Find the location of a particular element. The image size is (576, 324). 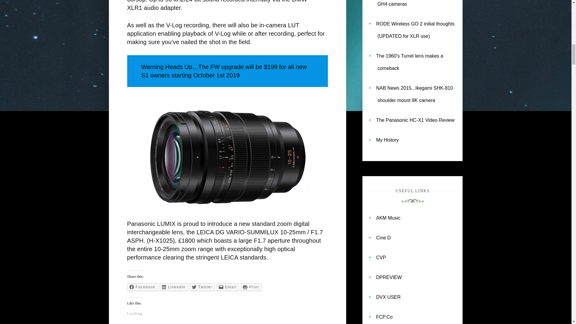

Click to print is located at coordinates (251, 287).